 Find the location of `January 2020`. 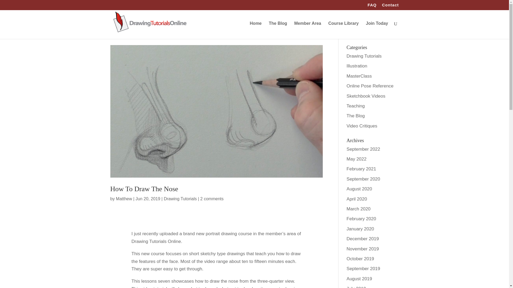

January 2020 is located at coordinates (360, 229).